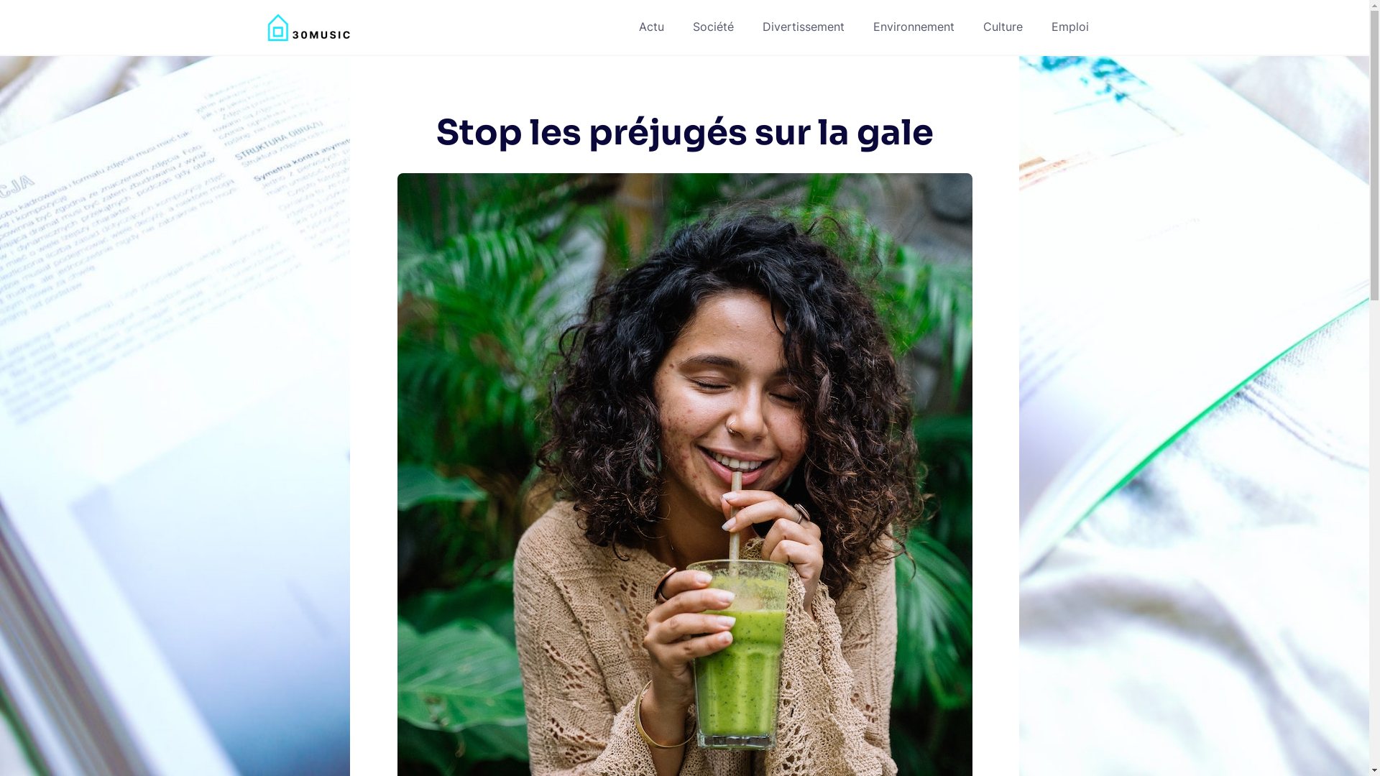  Describe the element at coordinates (914, 27) in the screenshot. I see `Environnement` at that location.